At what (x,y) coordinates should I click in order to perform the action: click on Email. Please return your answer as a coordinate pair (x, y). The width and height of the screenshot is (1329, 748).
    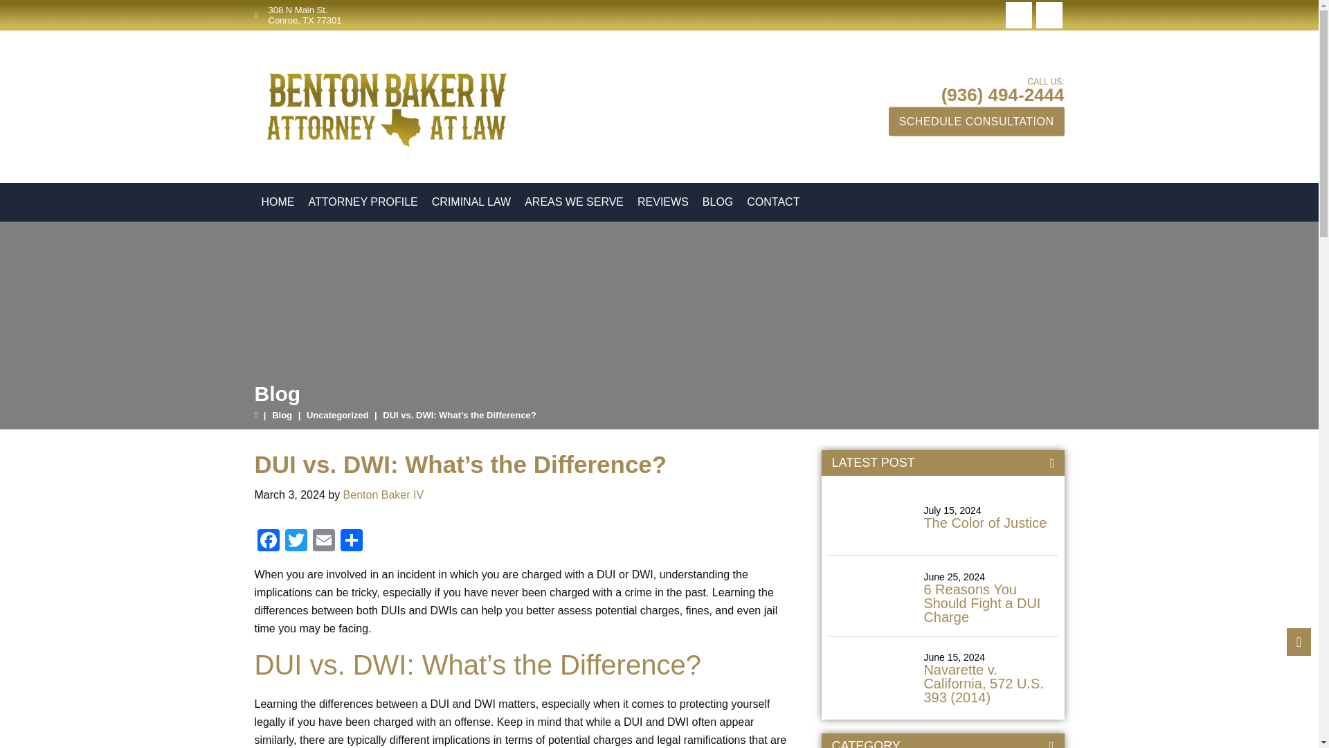
    Looking at the image, I should click on (323, 542).